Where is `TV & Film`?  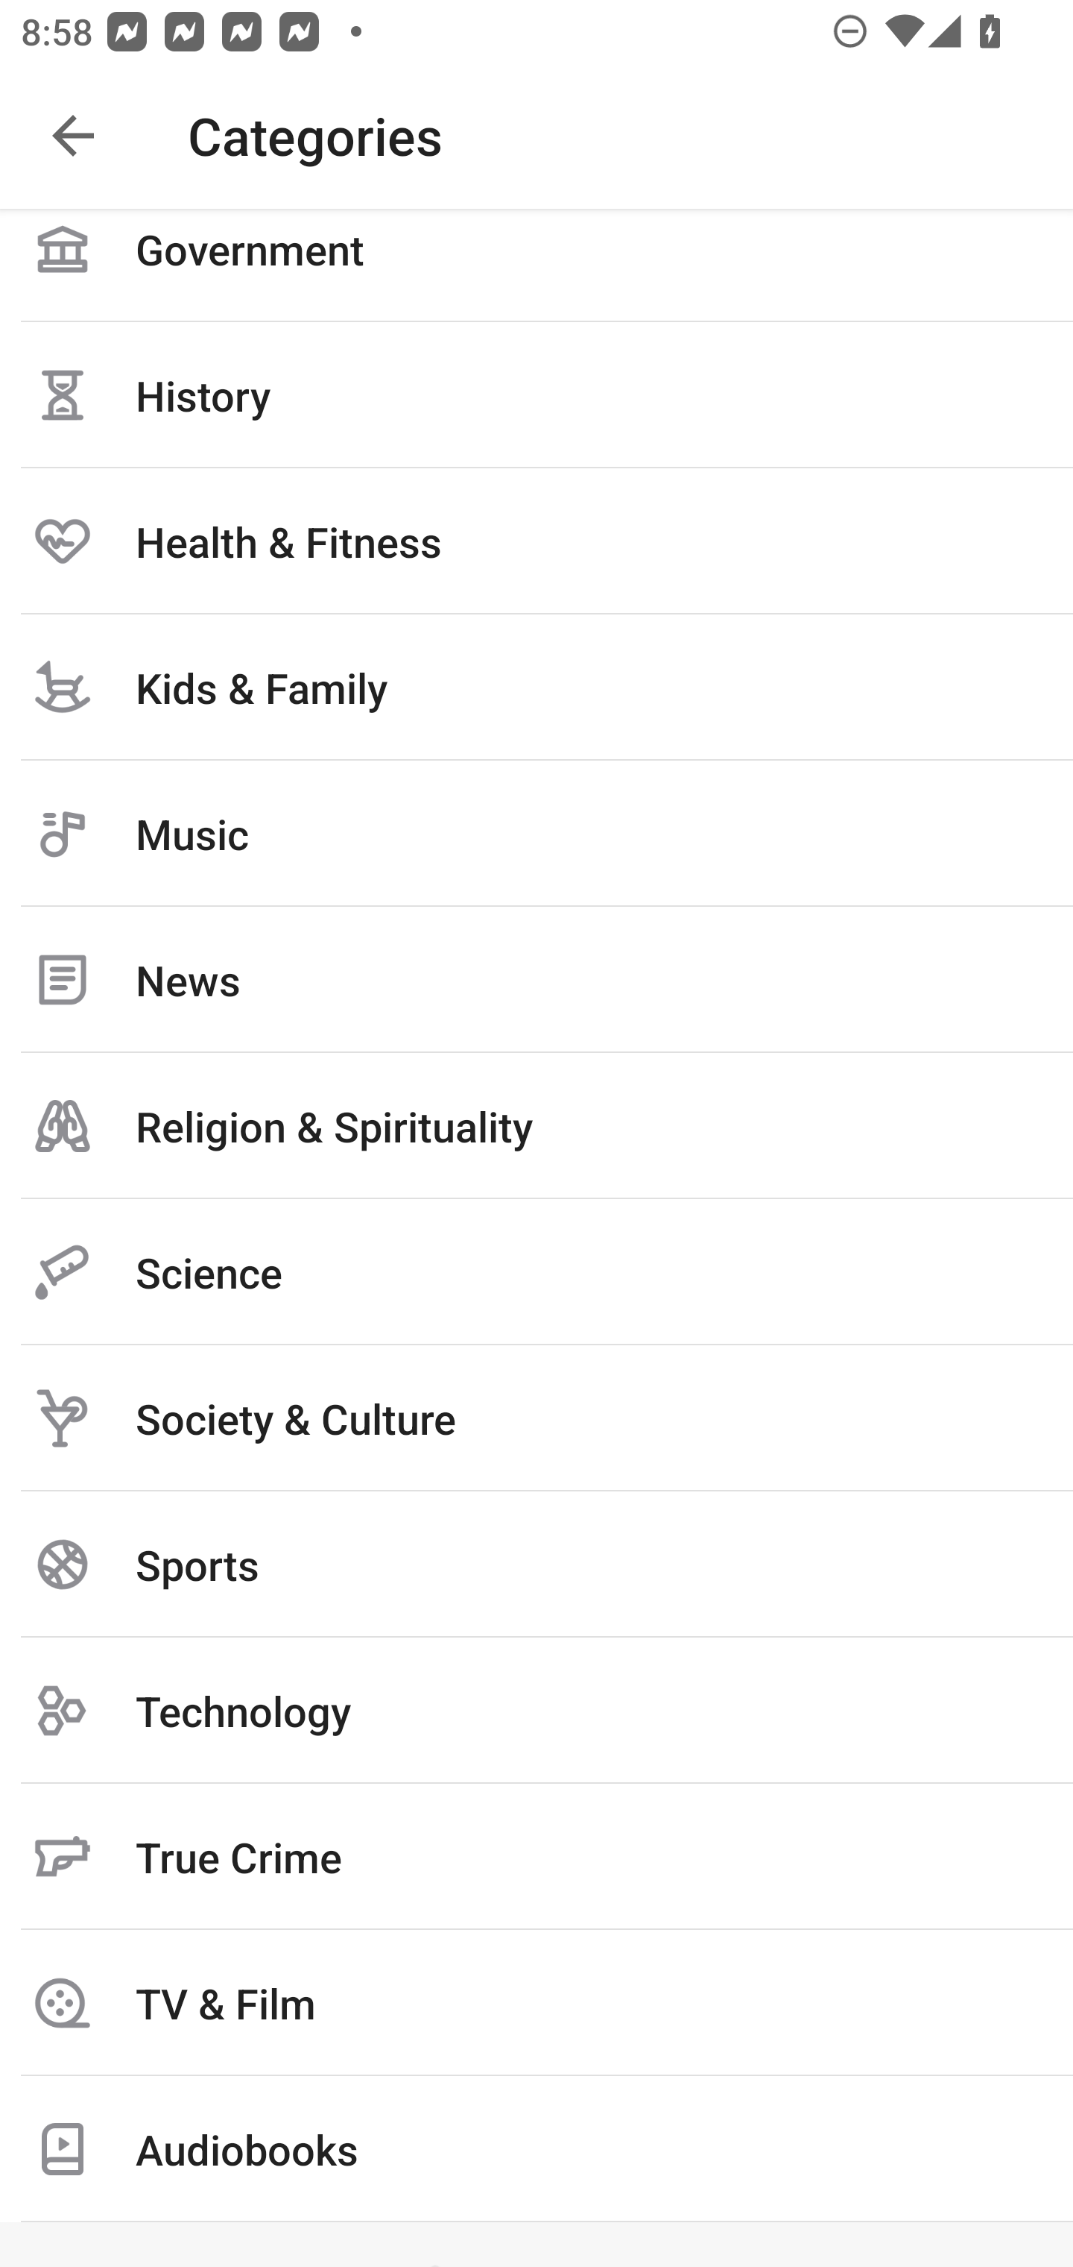 TV & Film is located at coordinates (536, 2003).